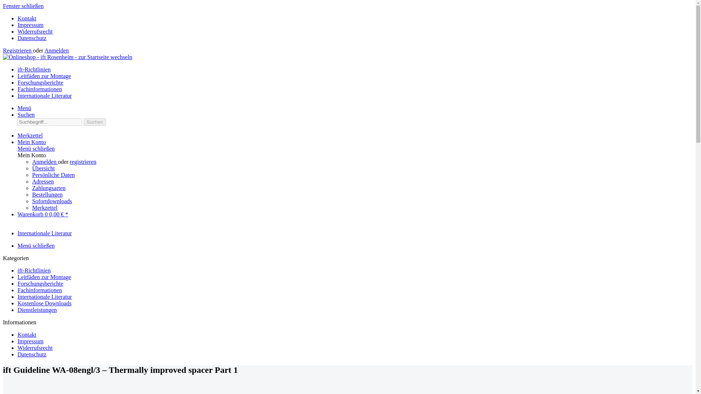 Image resolution: width=701 pixels, height=394 pixels. I want to click on Internationale Literatur, so click(45, 96).